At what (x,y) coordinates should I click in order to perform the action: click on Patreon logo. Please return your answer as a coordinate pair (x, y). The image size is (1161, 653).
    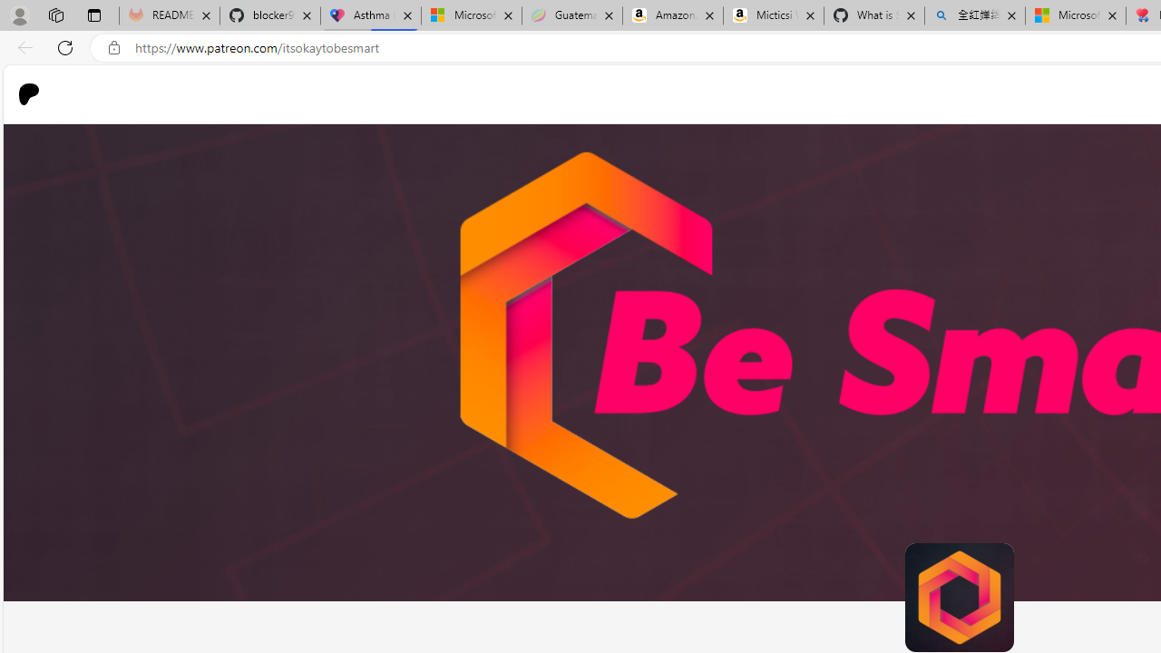
    Looking at the image, I should click on (29, 94).